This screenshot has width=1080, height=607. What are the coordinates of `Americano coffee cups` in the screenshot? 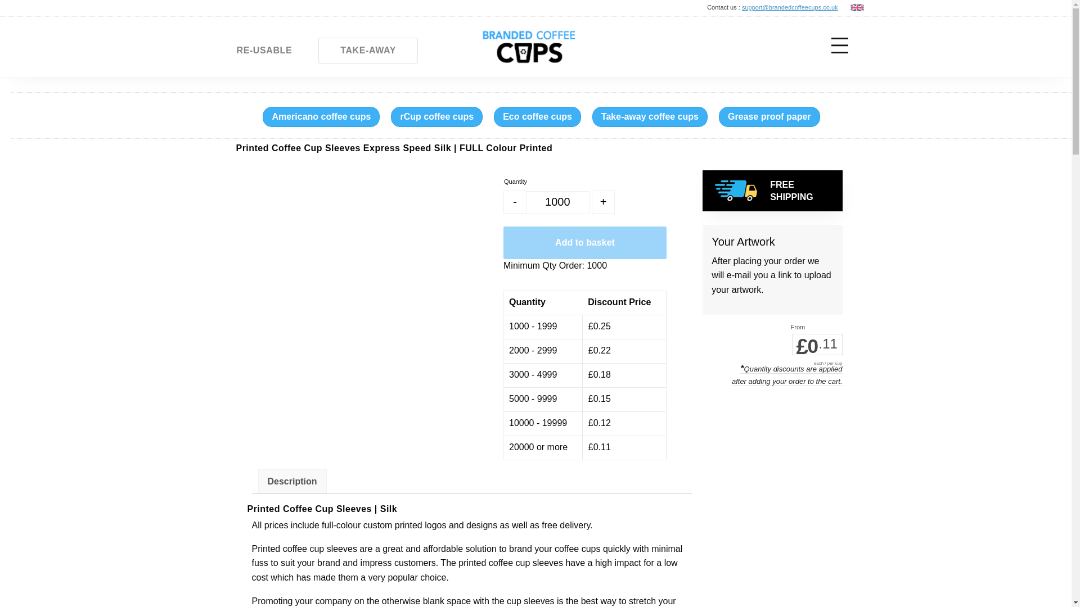 It's located at (321, 117).